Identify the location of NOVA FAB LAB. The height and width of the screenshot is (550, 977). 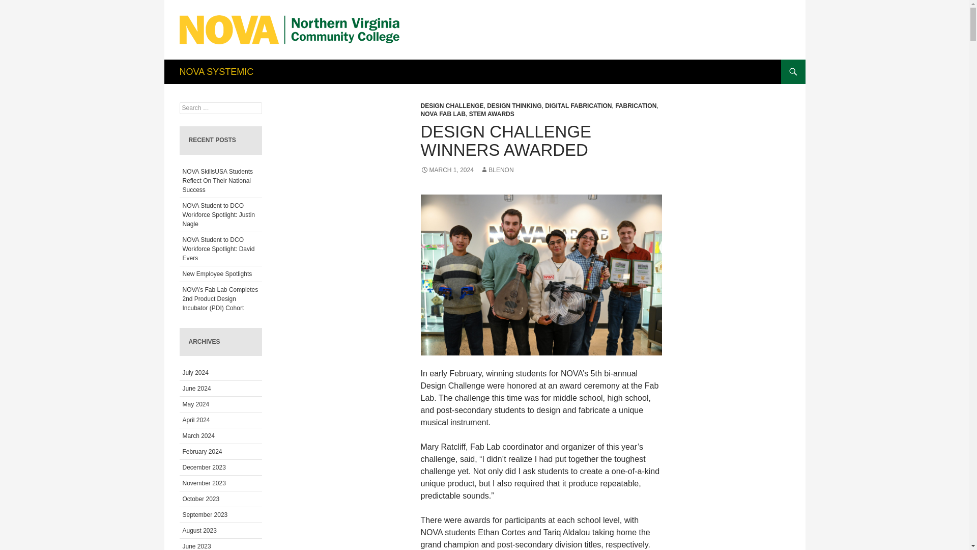
(443, 114).